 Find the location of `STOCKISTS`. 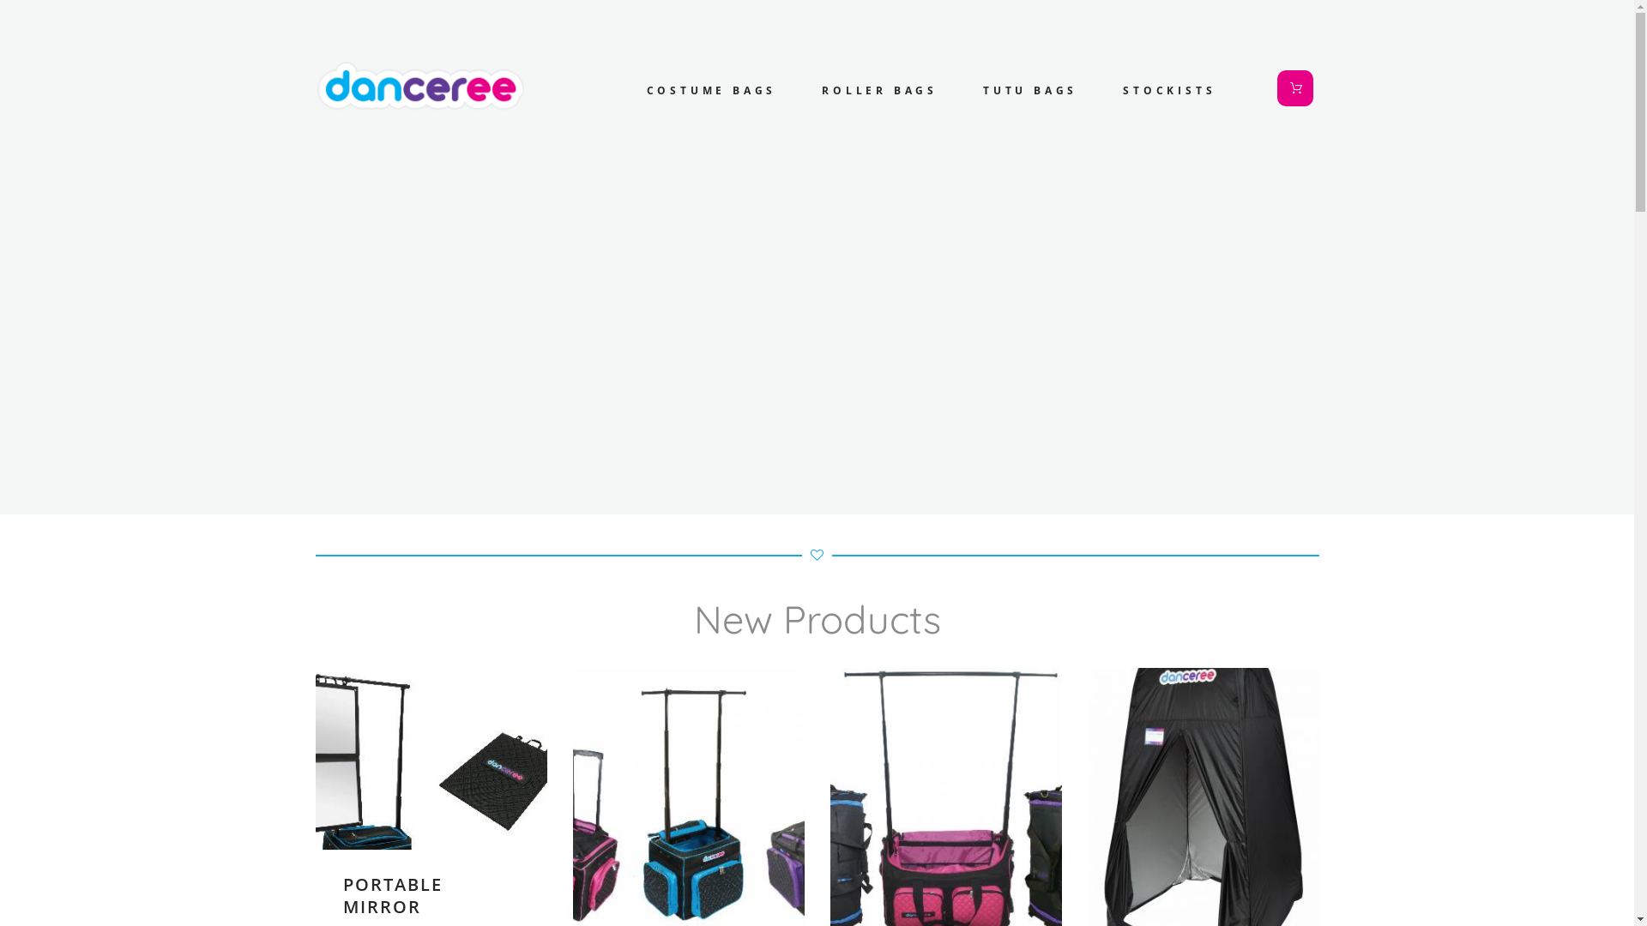

STOCKISTS is located at coordinates (1169, 91).